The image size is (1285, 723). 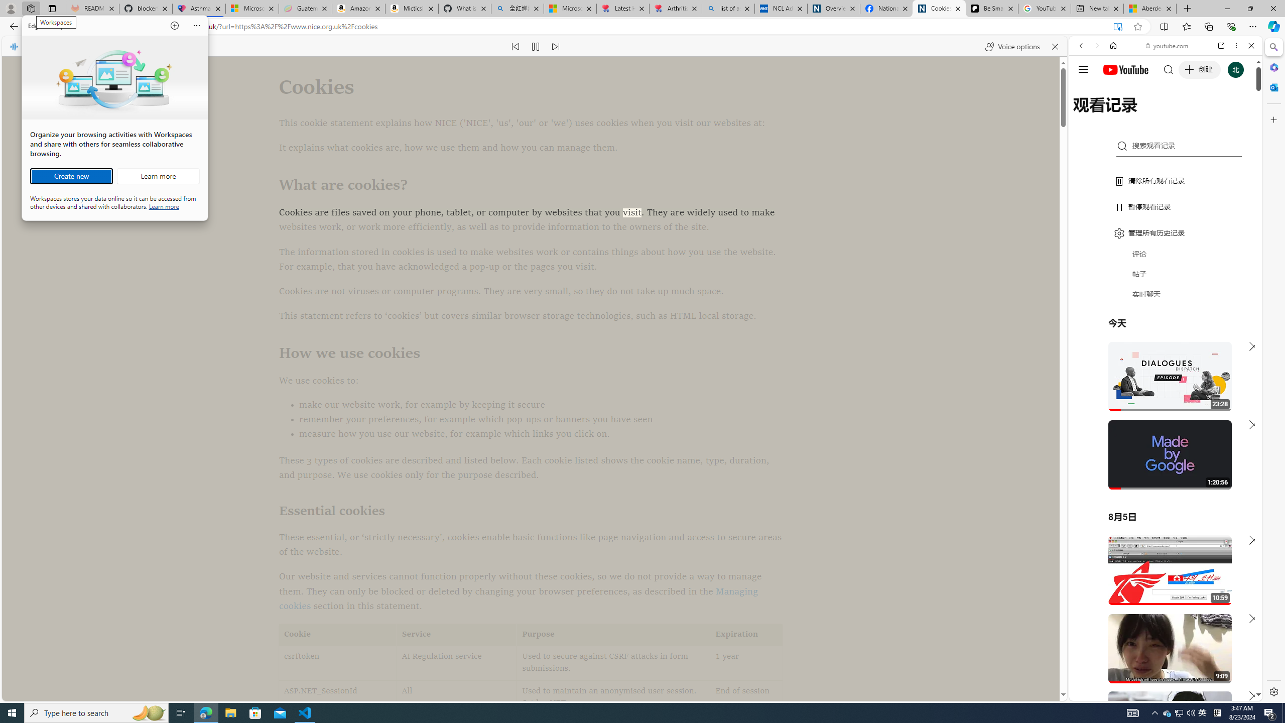 What do you see at coordinates (613, 698) in the screenshot?
I see `Used to maintain an anonymised user session. Set by .NET.` at bounding box center [613, 698].